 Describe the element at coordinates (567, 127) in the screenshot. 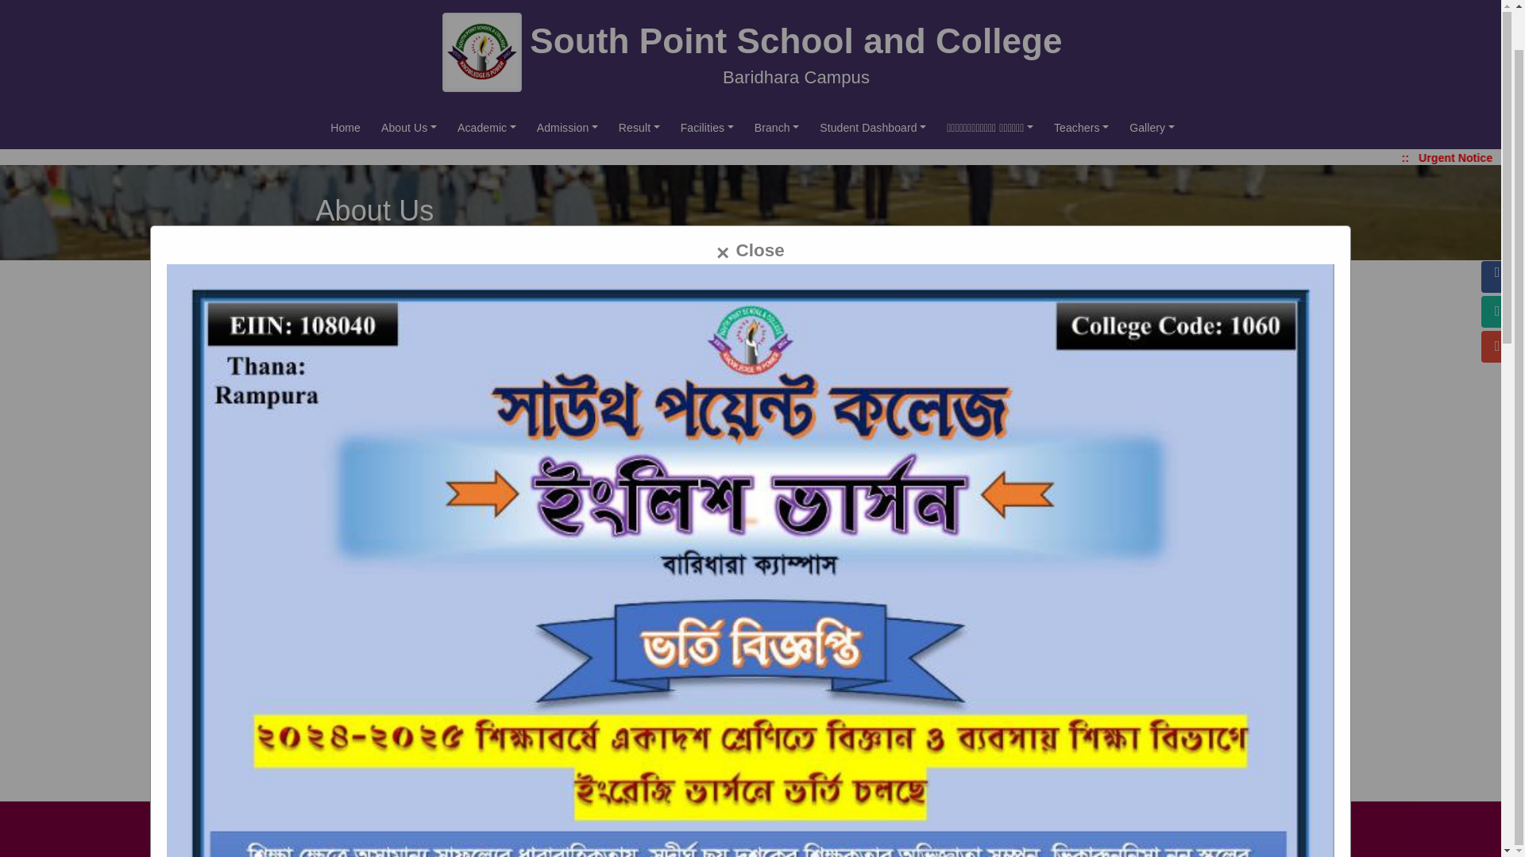

I see `Admission` at that location.